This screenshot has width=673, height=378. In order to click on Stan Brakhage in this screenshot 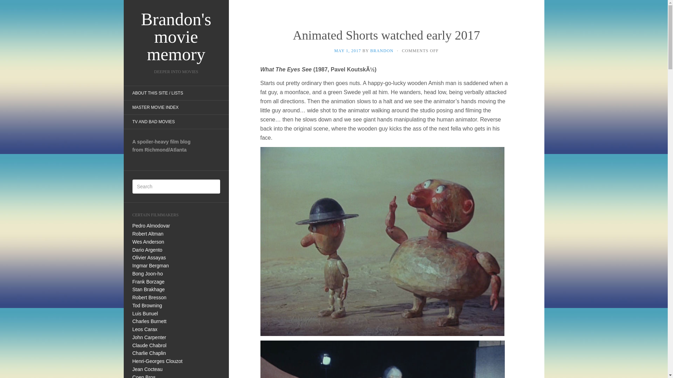, I will do `click(149, 289)`.